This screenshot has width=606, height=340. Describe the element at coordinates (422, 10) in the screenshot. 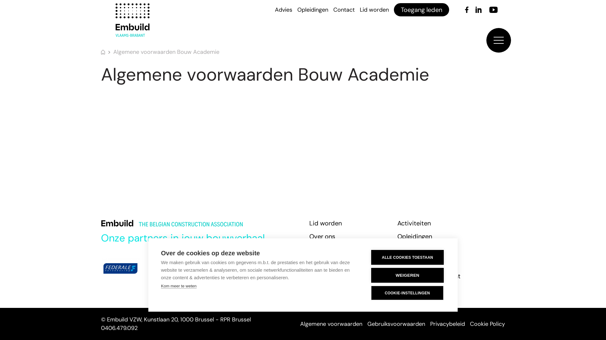

I see `Toegang leden` at that location.